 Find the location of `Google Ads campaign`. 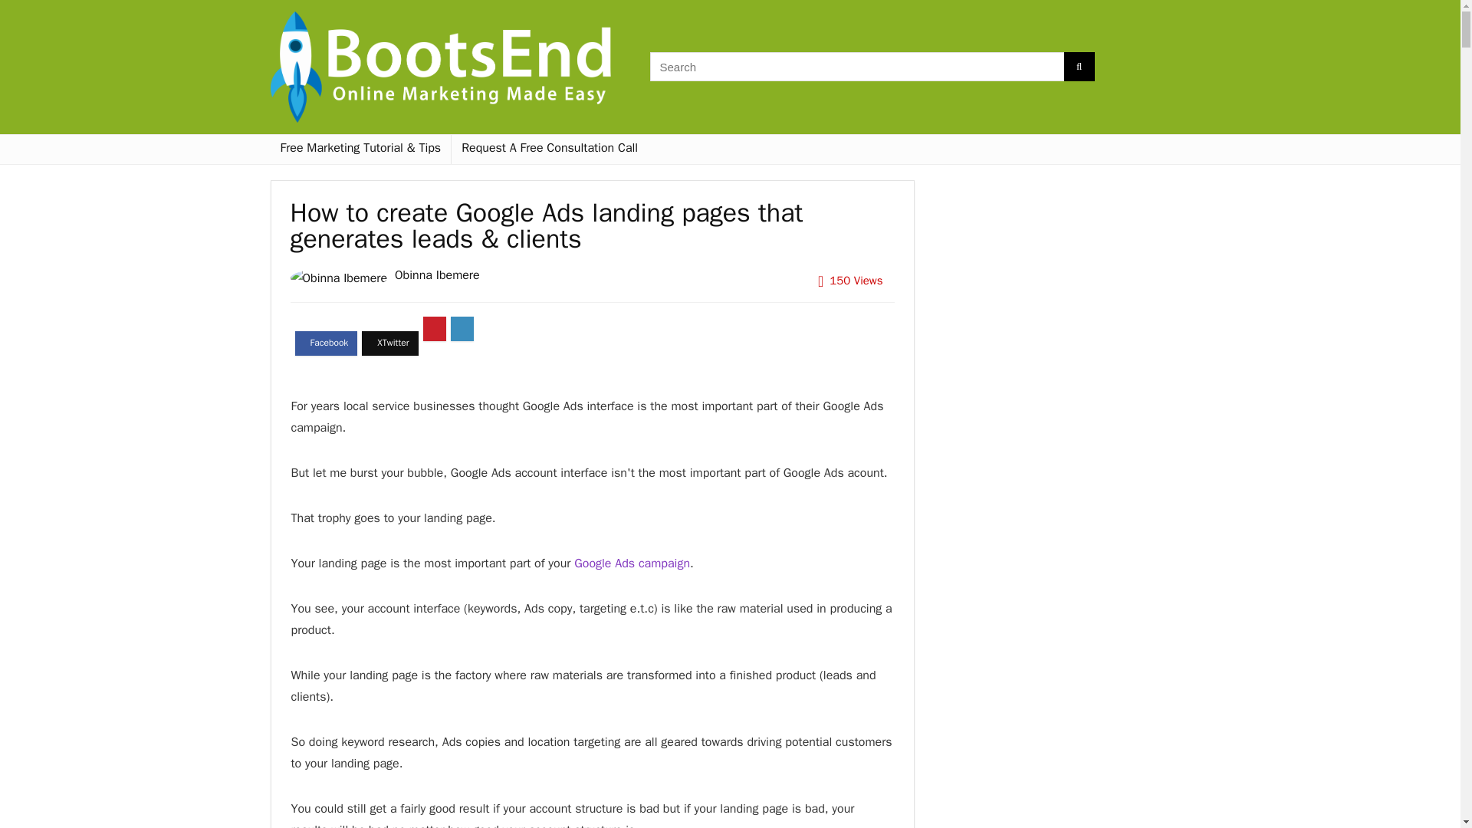

Google Ads campaign is located at coordinates (632, 563).